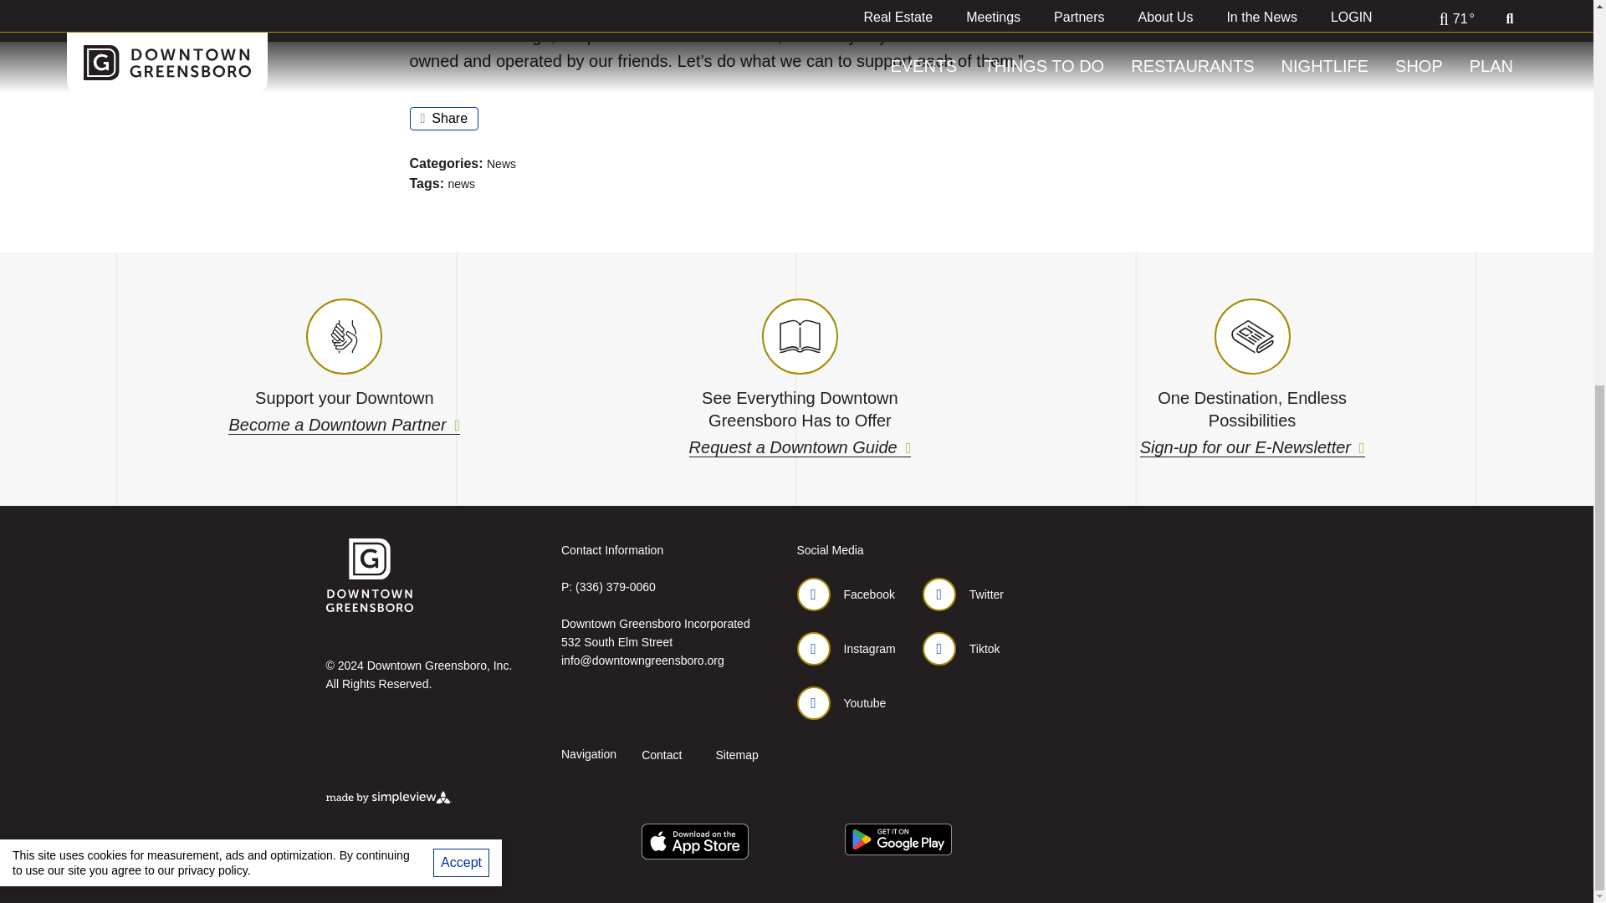 The width and height of the screenshot is (1606, 903). Describe the element at coordinates (845, 594) in the screenshot. I see `Visit our facebook page` at that location.